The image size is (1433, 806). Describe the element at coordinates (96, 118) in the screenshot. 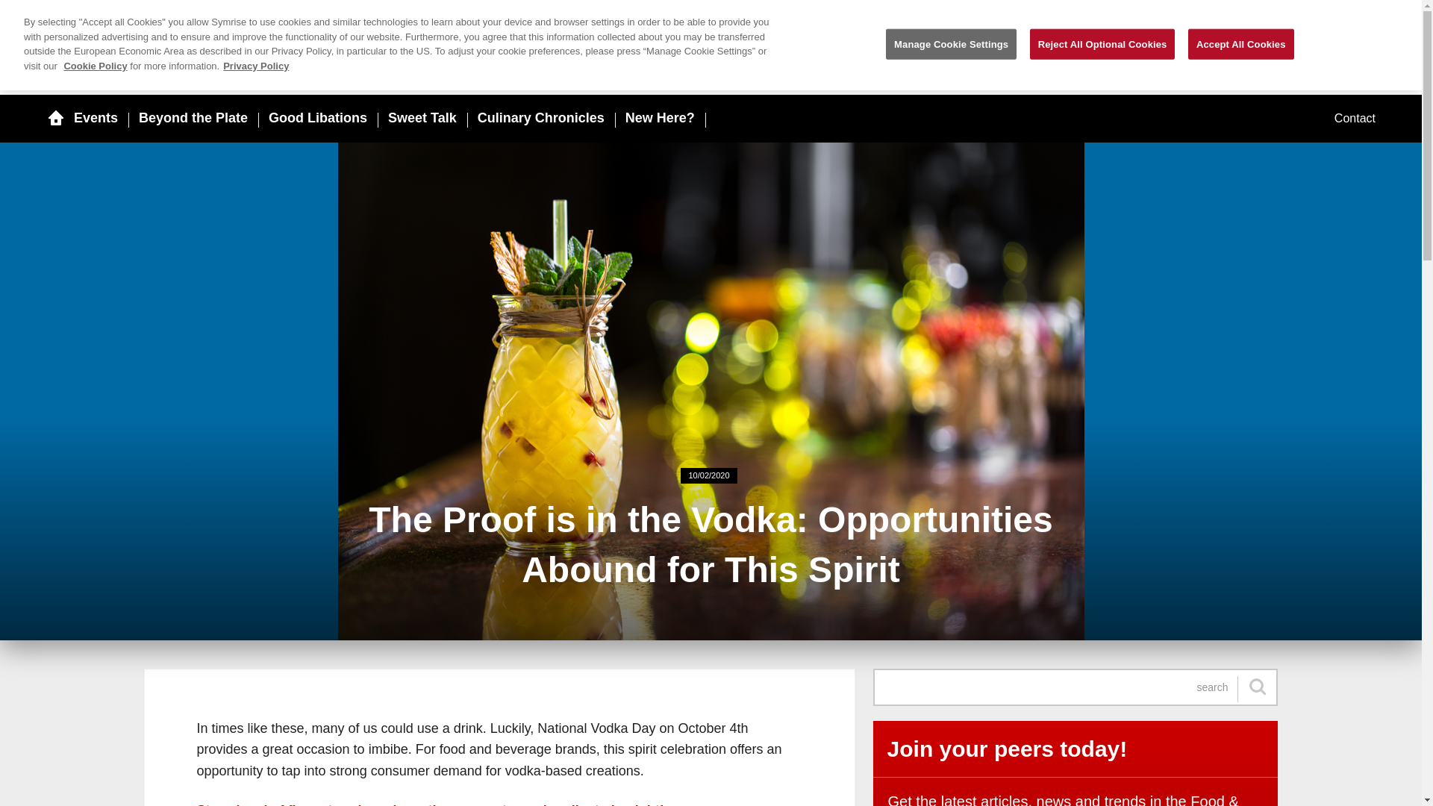

I see `Events` at that location.